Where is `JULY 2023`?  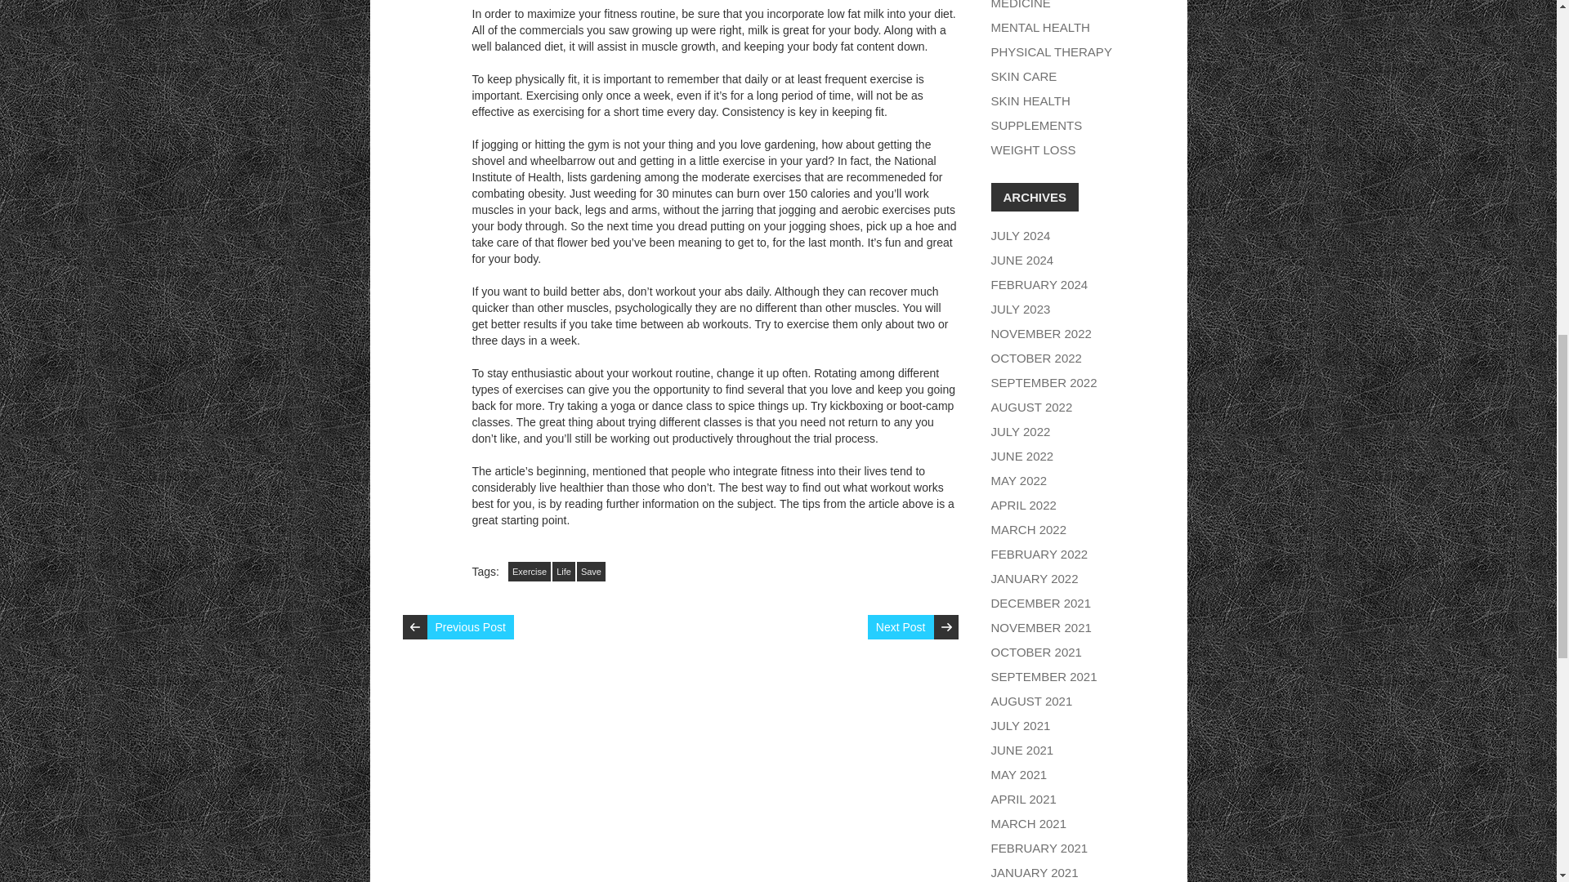
JULY 2023 is located at coordinates (1020, 309).